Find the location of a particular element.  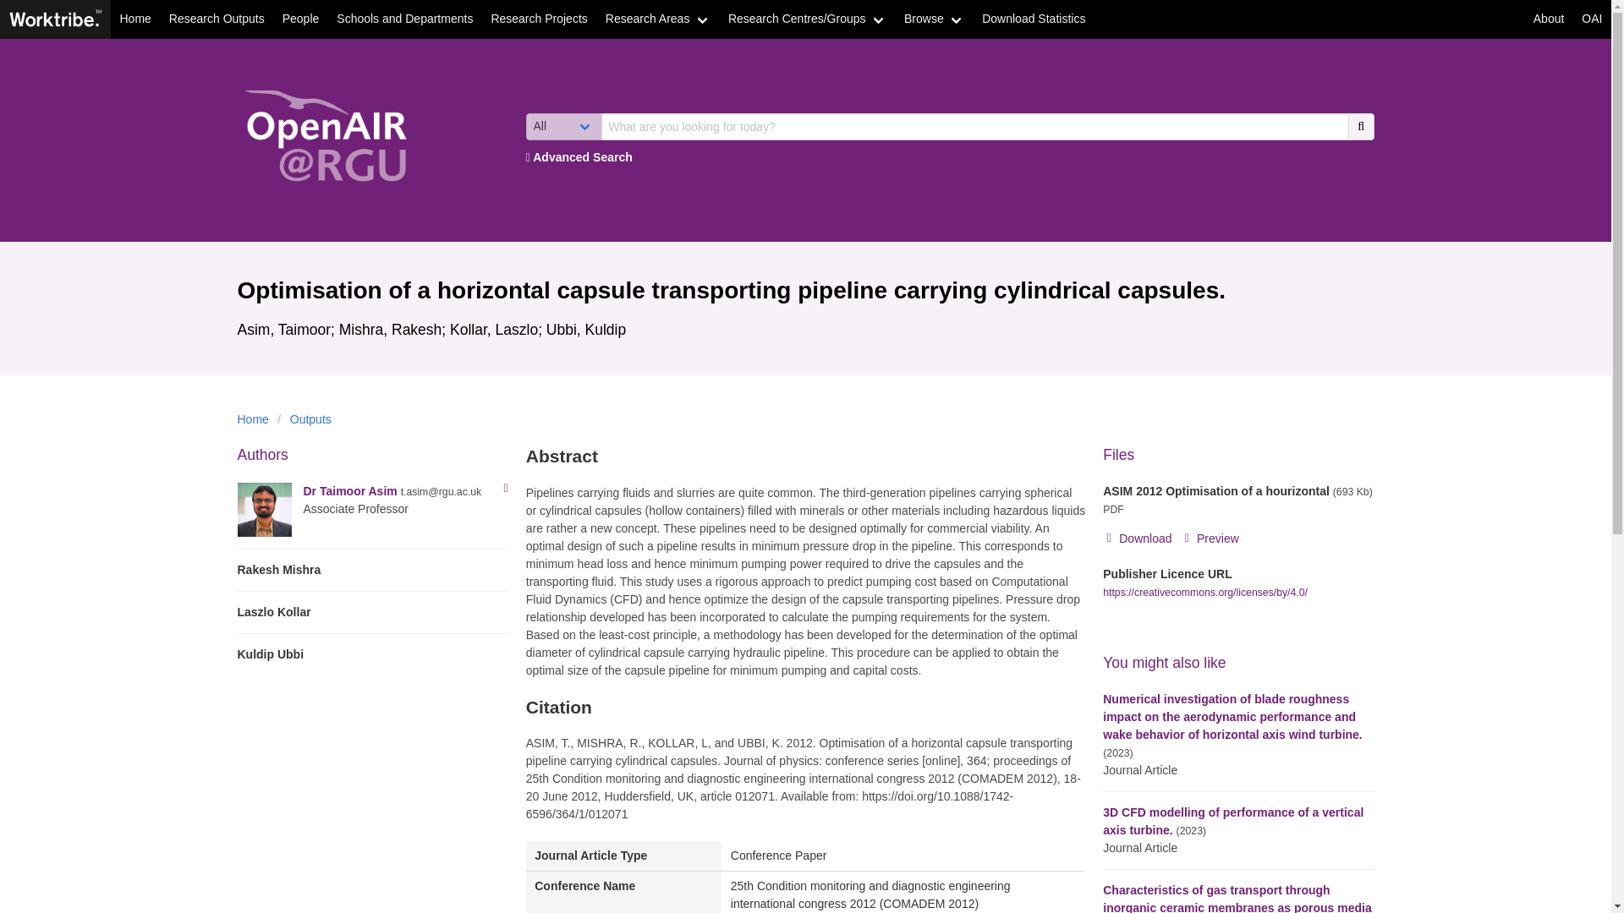

Research Outputs is located at coordinates (216, 19).